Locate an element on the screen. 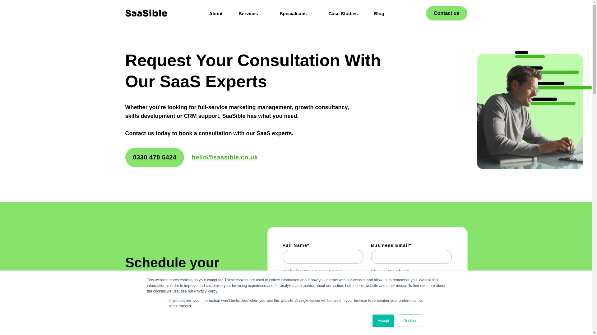 This screenshot has width=597, height=335. Paid Social is located at coordinates (381, 311).